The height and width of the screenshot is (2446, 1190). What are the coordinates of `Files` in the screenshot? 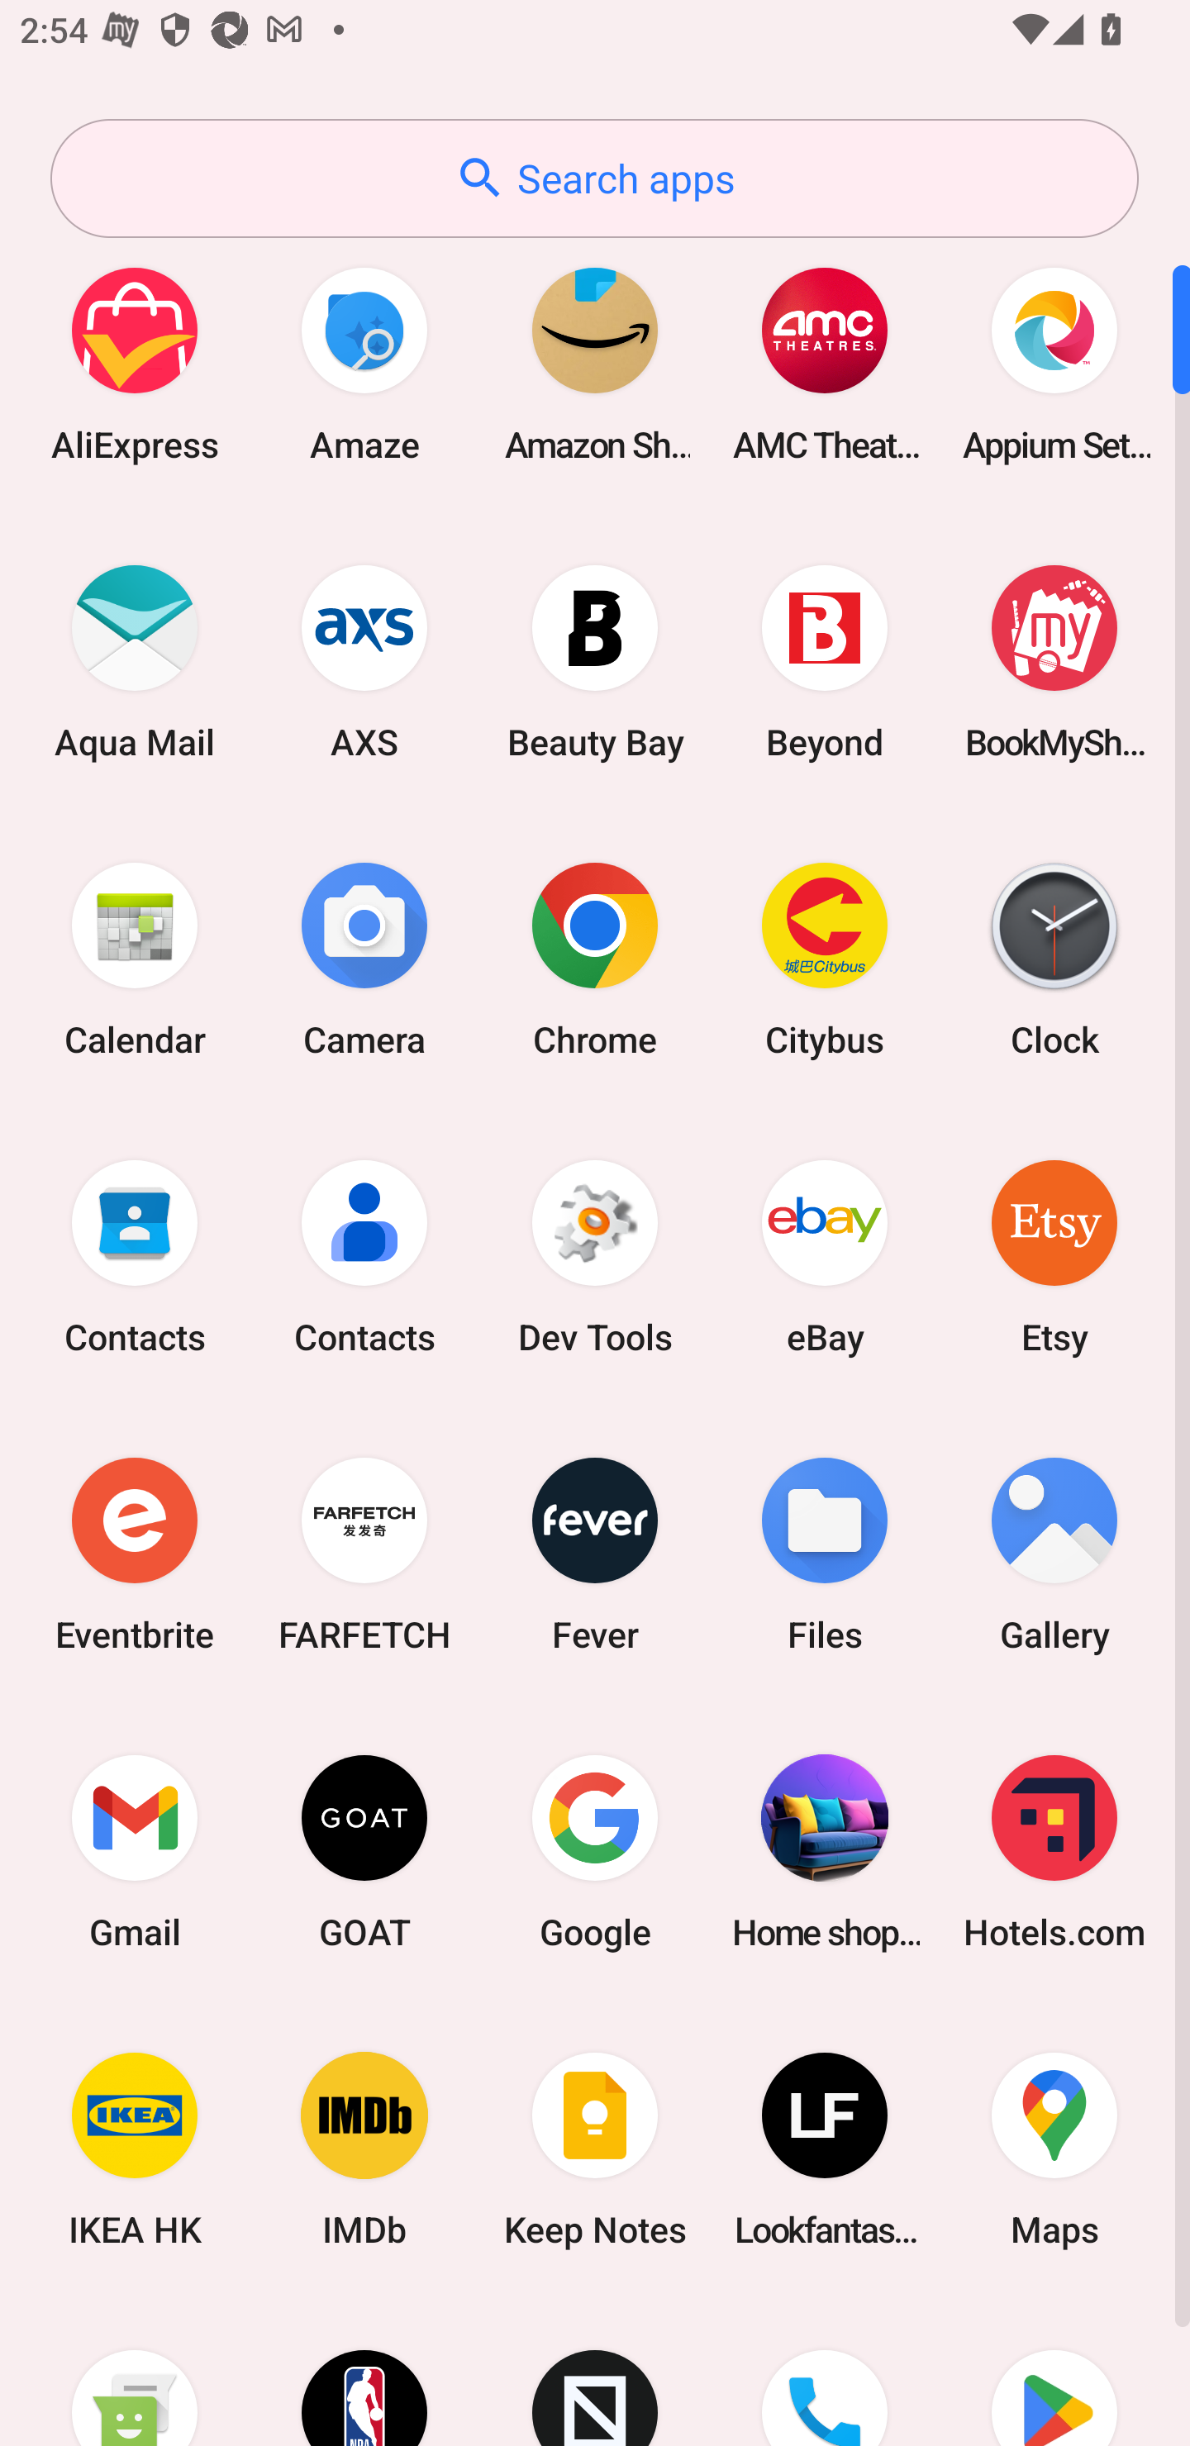 It's located at (825, 1554).